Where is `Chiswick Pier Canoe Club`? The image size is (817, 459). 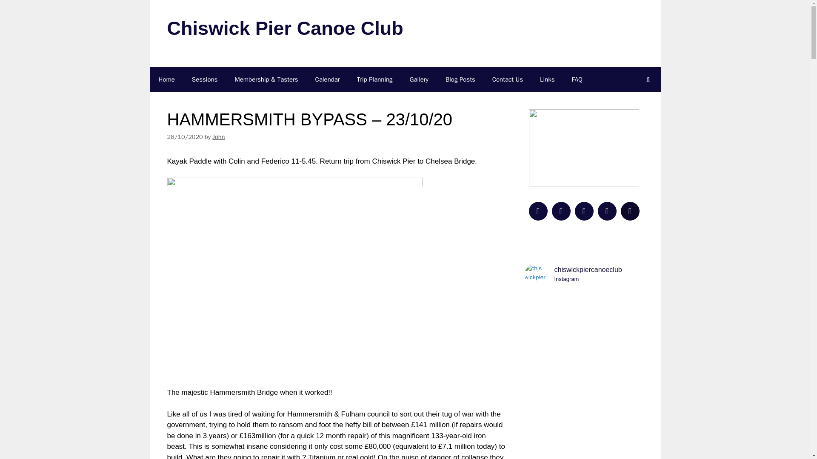 Chiswick Pier Canoe Club is located at coordinates (284, 28).